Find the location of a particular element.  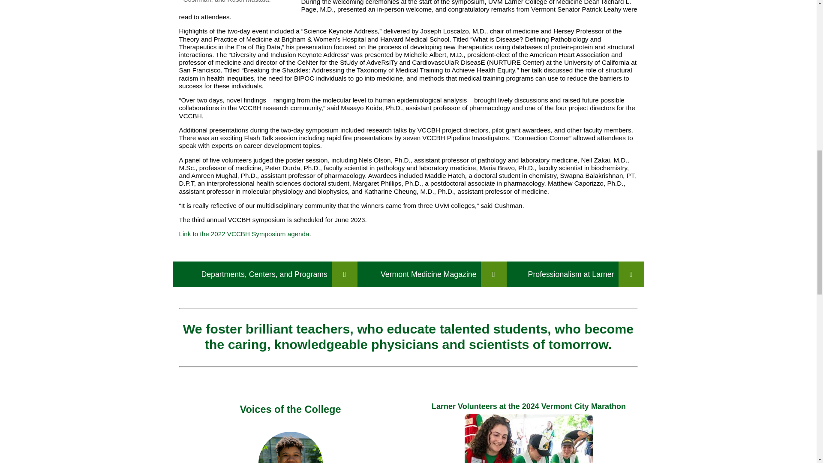

Larner Marathon Volunteers is located at coordinates (529, 438).